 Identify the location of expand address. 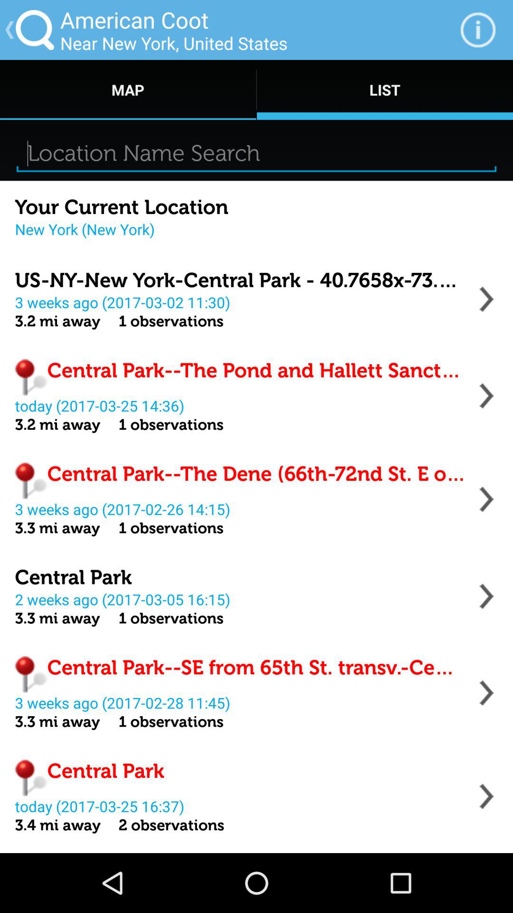
(486, 693).